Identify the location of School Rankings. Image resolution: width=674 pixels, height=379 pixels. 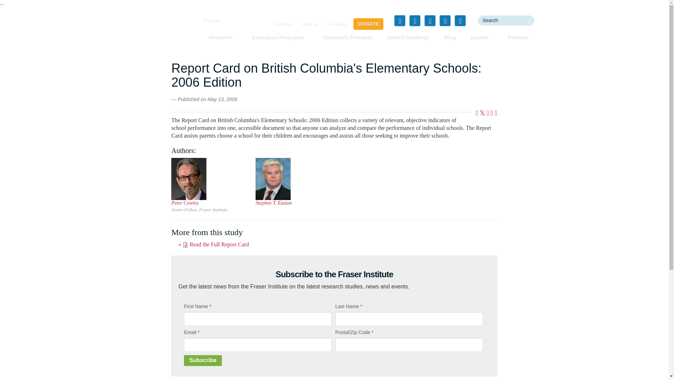
(408, 37).